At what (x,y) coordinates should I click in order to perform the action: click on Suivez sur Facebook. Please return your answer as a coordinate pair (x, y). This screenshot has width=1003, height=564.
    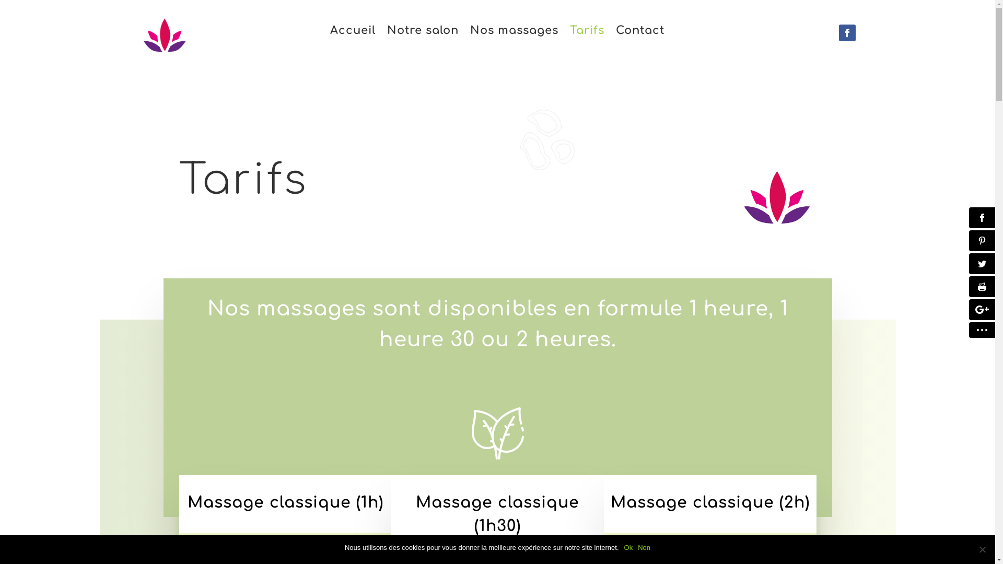
    Looking at the image, I should click on (847, 33).